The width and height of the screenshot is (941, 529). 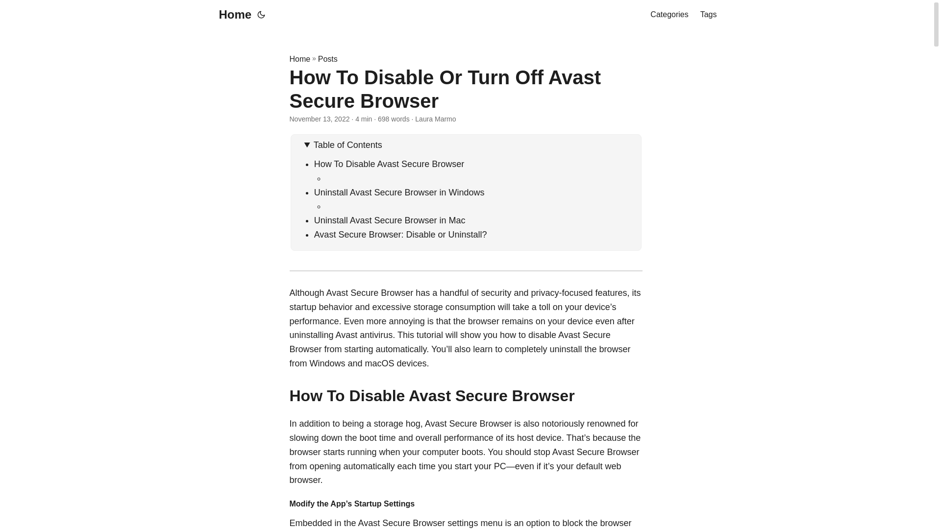 I want to click on Home, so click(x=299, y=59).